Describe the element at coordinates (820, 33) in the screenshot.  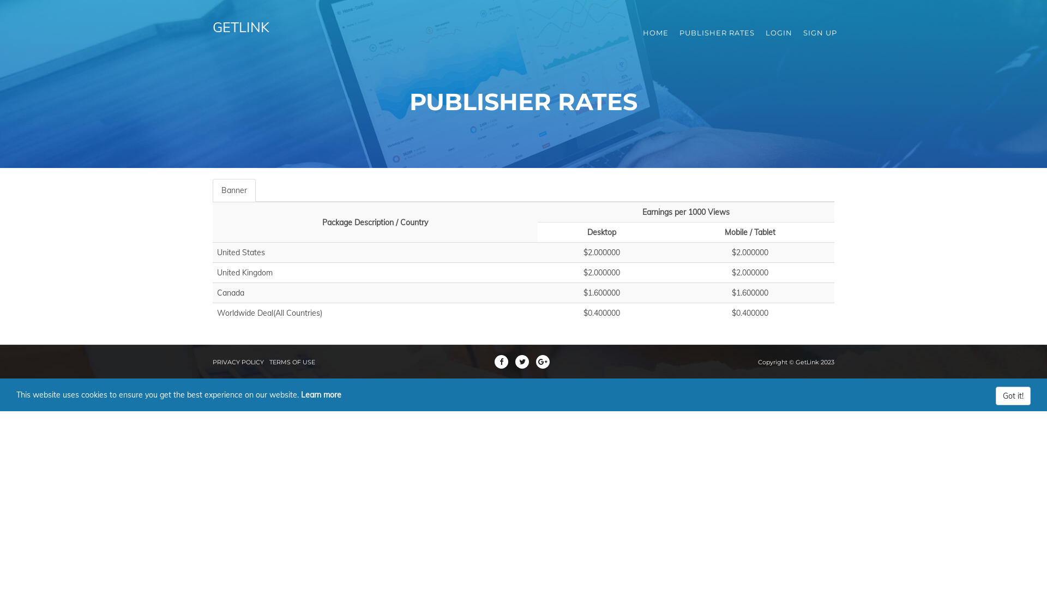
I see `SIGN UP` at that location.